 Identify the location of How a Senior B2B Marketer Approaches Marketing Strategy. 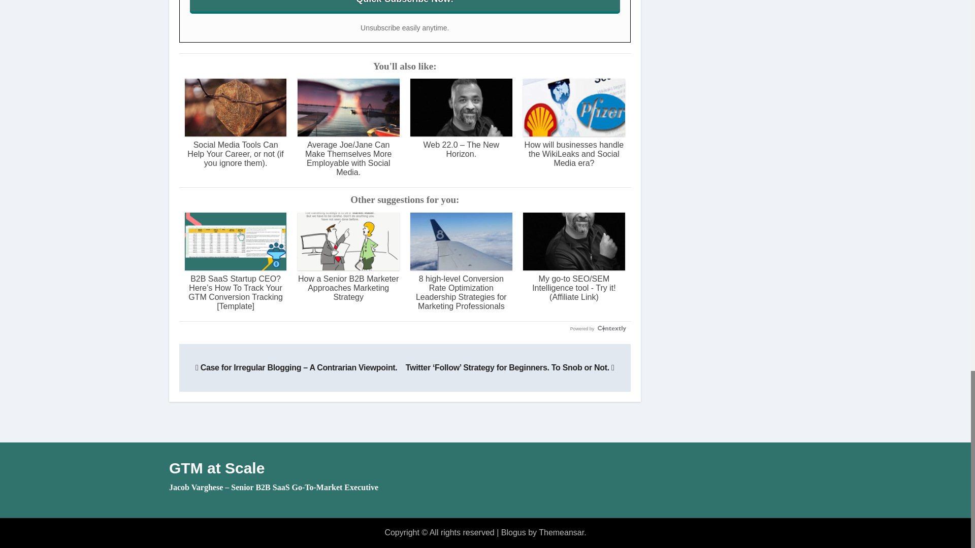
(348, 257).